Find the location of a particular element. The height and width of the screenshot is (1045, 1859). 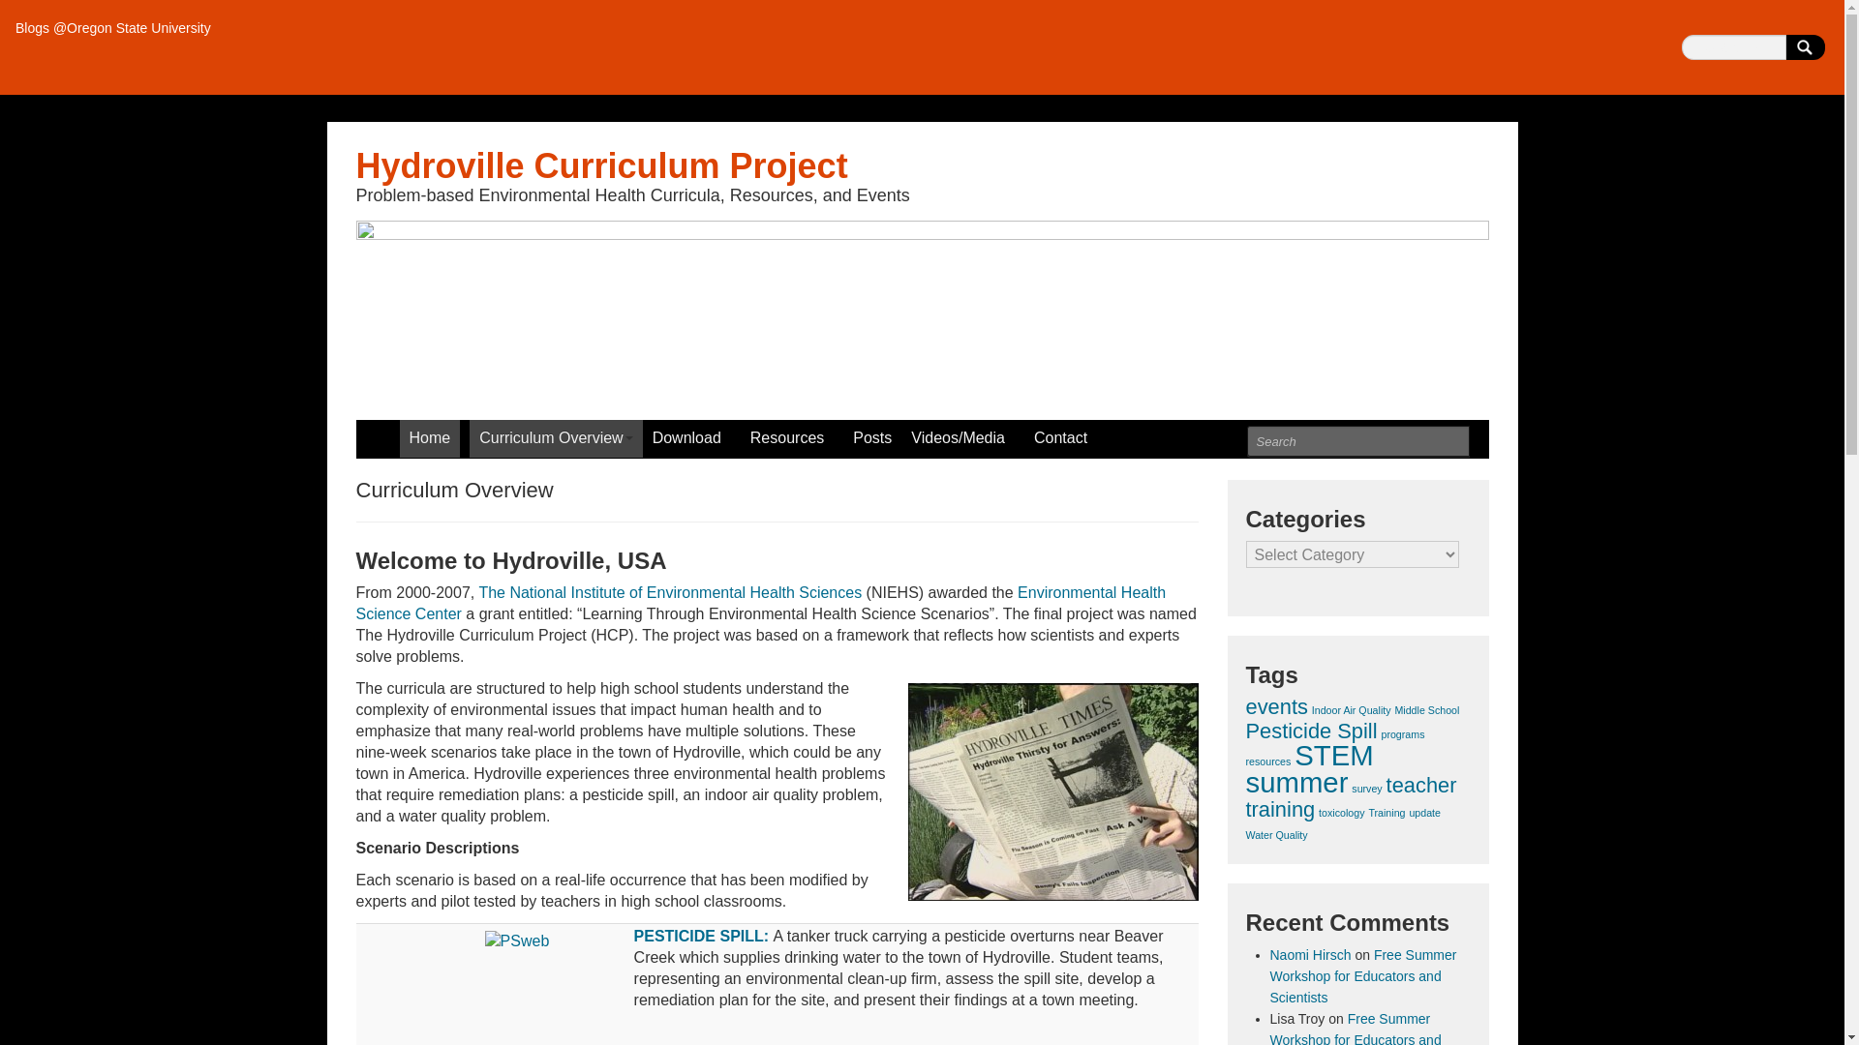

Download is located at coordinates (691, 439).